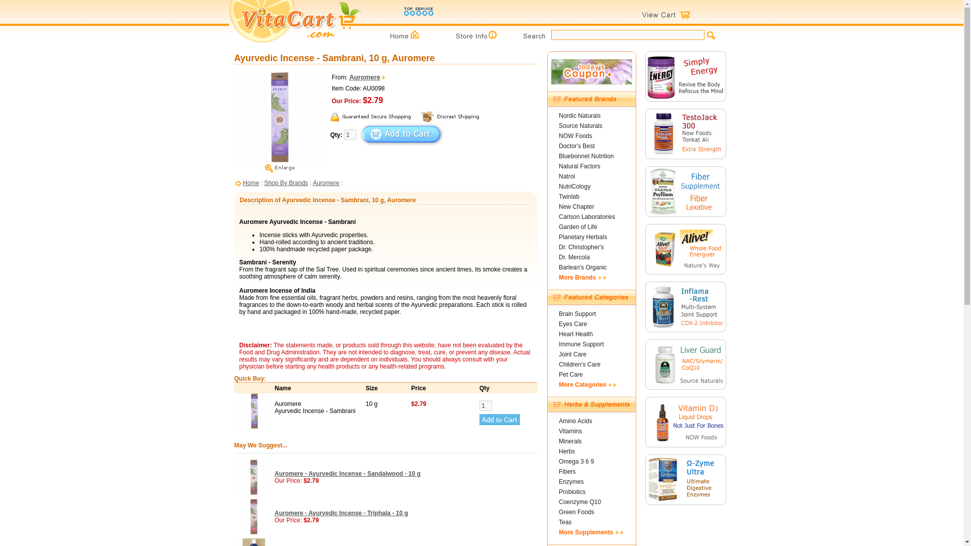  Describe the element at coordinates (485, 405) in the screenshot. I see `1` at that location.